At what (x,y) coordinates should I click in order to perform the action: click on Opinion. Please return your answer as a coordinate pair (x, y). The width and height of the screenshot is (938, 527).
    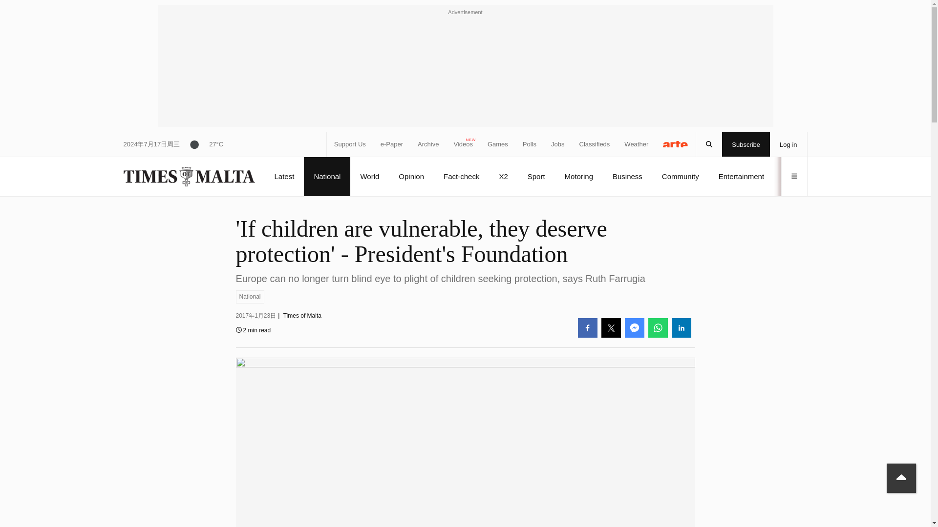
    Looking at the image, I should click on (411, 176).